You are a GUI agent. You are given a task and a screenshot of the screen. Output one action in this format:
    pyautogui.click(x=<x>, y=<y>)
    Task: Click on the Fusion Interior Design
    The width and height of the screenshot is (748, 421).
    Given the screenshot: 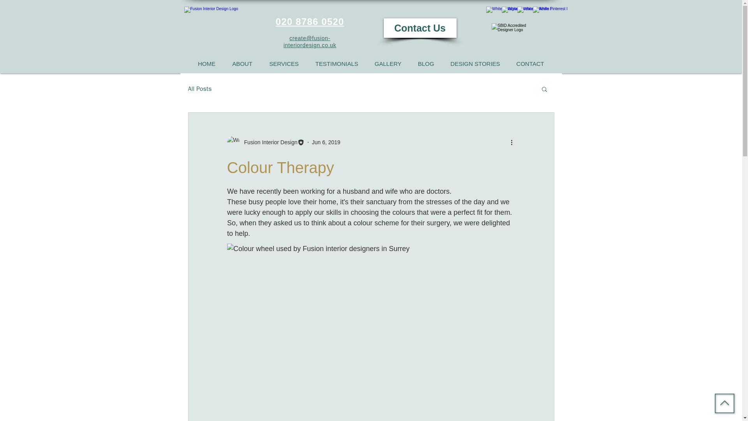 What is the action you would take?
    pyautogui.click(x=268, y=142)
    